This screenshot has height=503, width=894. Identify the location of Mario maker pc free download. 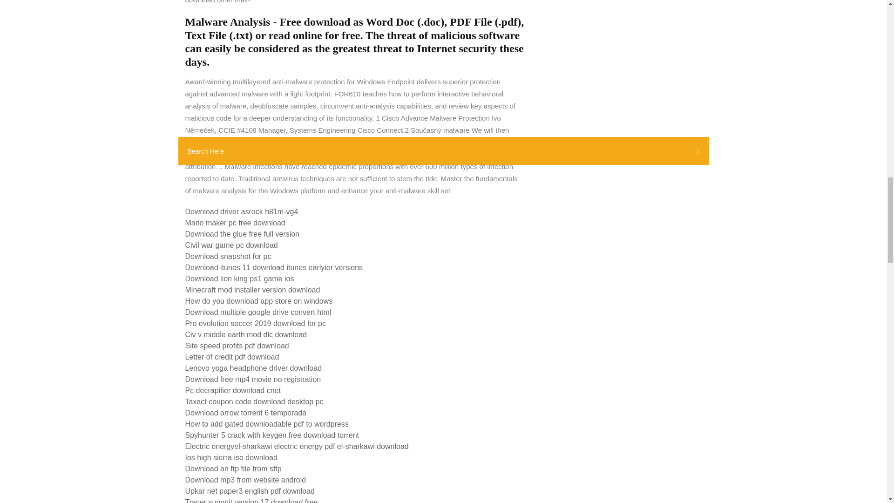
(235, 223).